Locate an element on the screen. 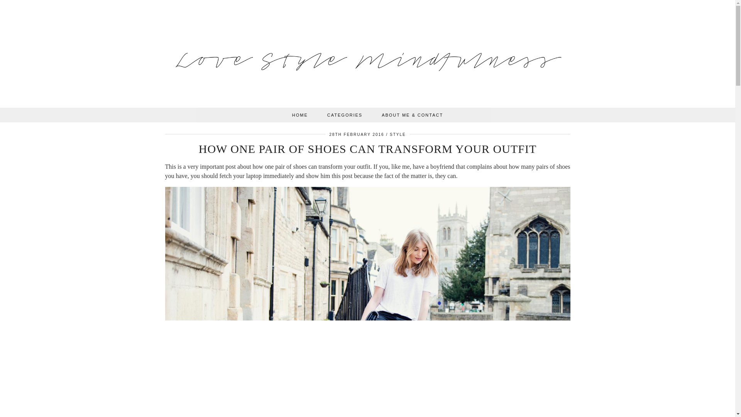 The height and width of the screenshot is (417, 741). CATEGORIES is located at coordinates (345, 115).